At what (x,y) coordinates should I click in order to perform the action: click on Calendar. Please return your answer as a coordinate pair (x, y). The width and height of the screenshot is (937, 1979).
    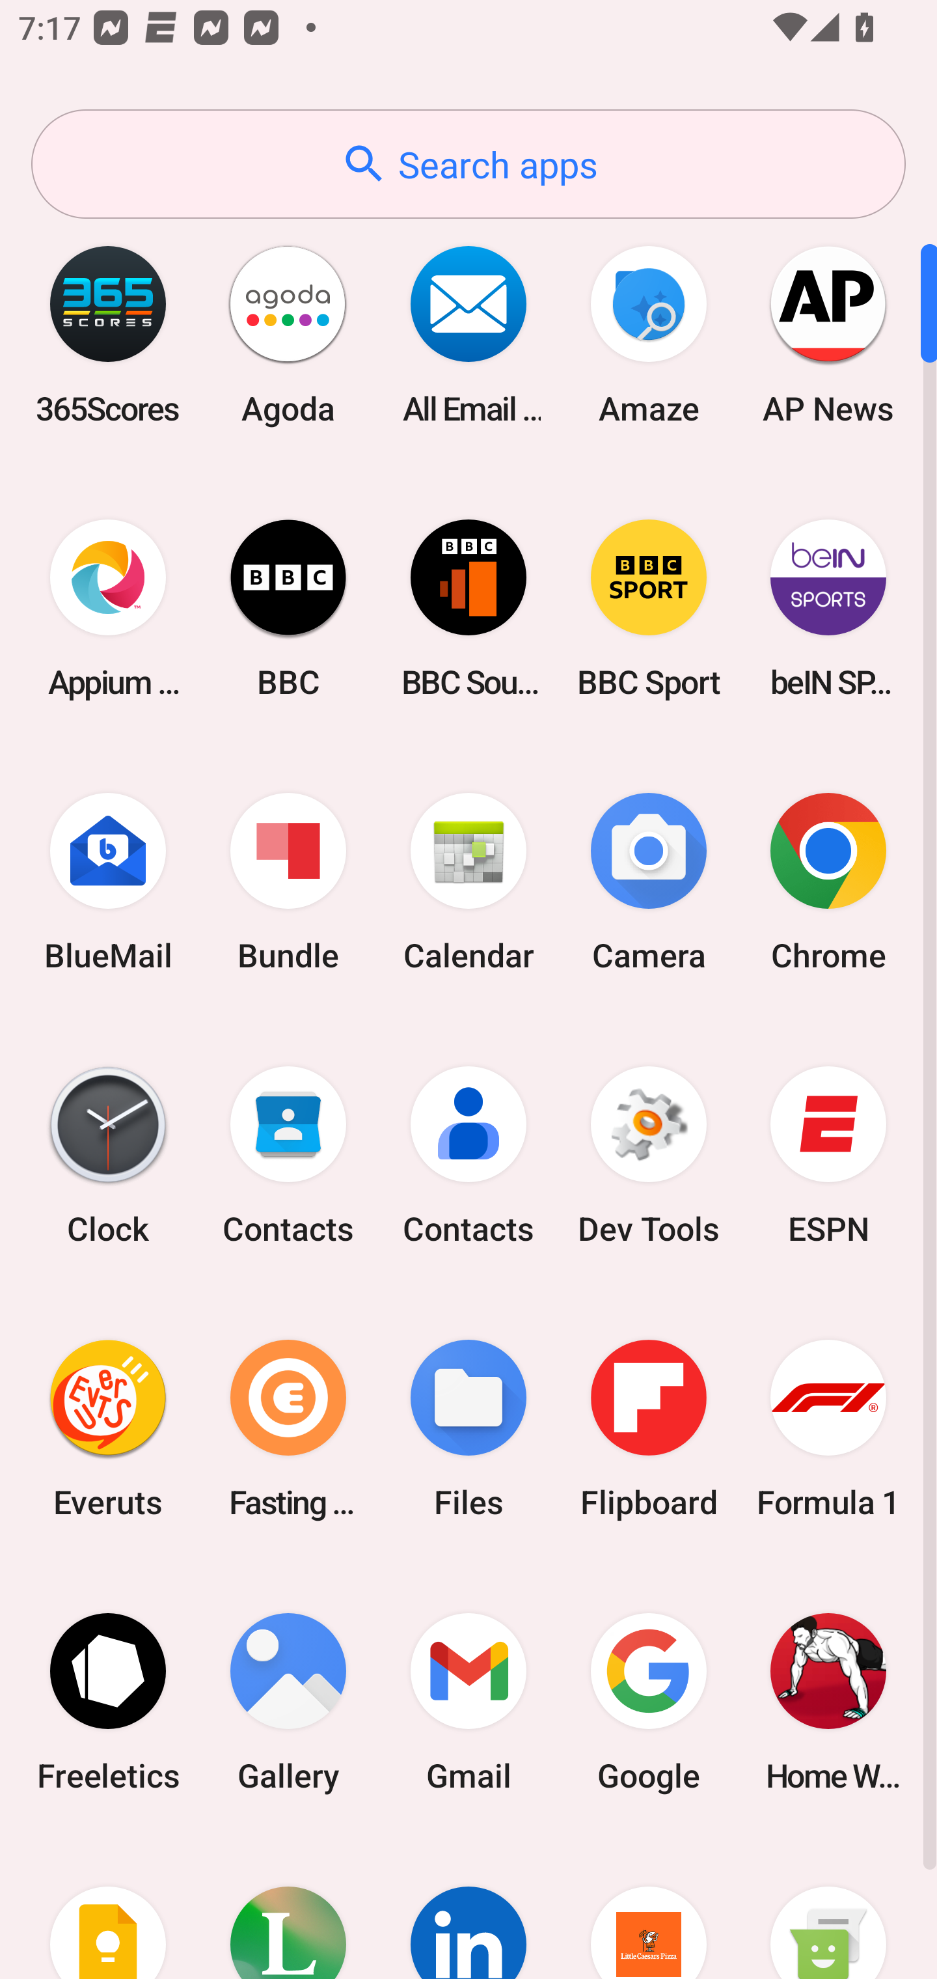
    Looking at the image, I should click on (468, 883).